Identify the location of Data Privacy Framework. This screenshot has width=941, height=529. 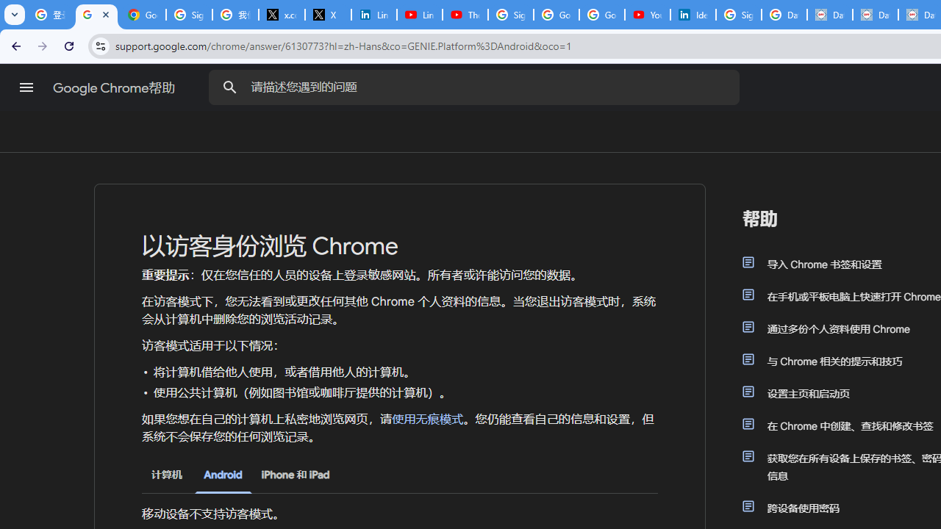
(875, 15).